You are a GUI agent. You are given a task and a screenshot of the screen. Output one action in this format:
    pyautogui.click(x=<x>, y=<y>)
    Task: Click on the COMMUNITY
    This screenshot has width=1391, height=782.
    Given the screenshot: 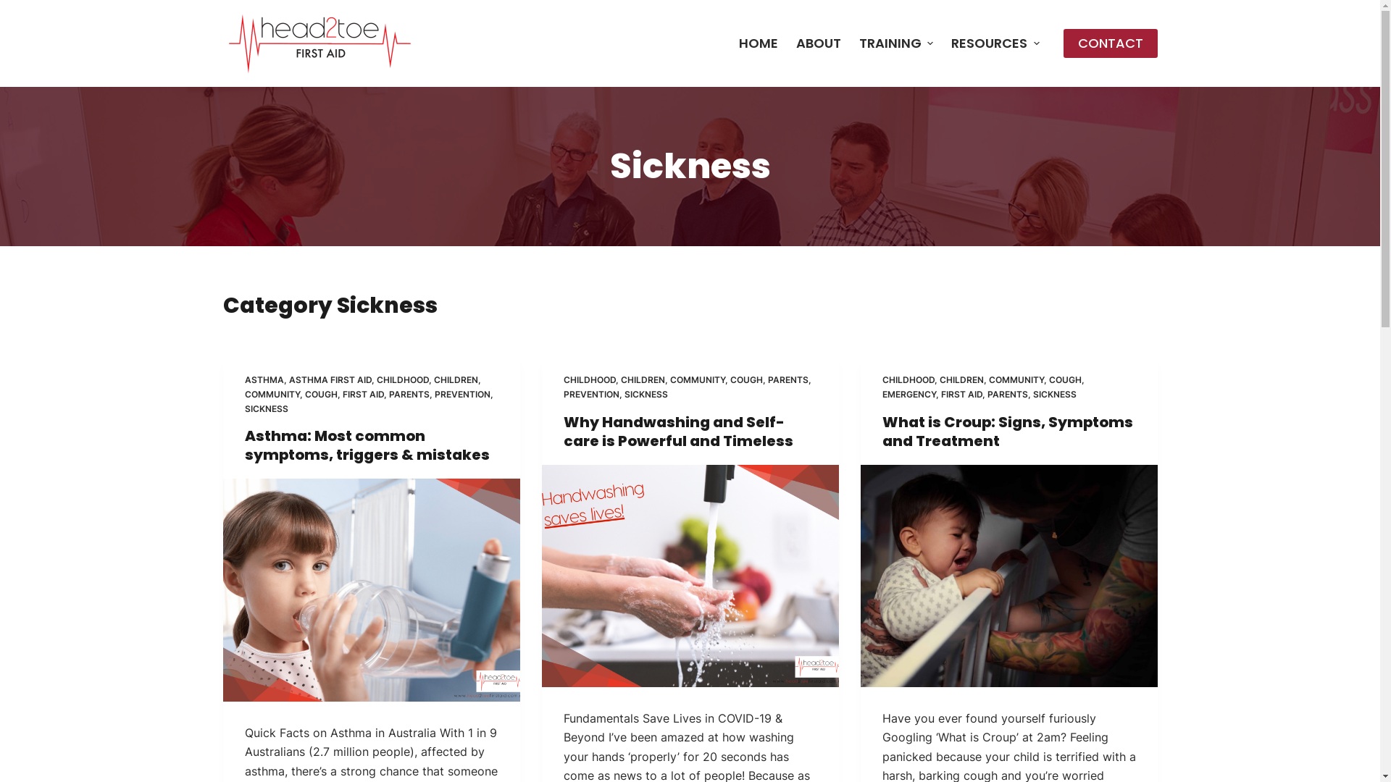 What is the action you would take?
    pyautogui.click(x=272, y=394)
    